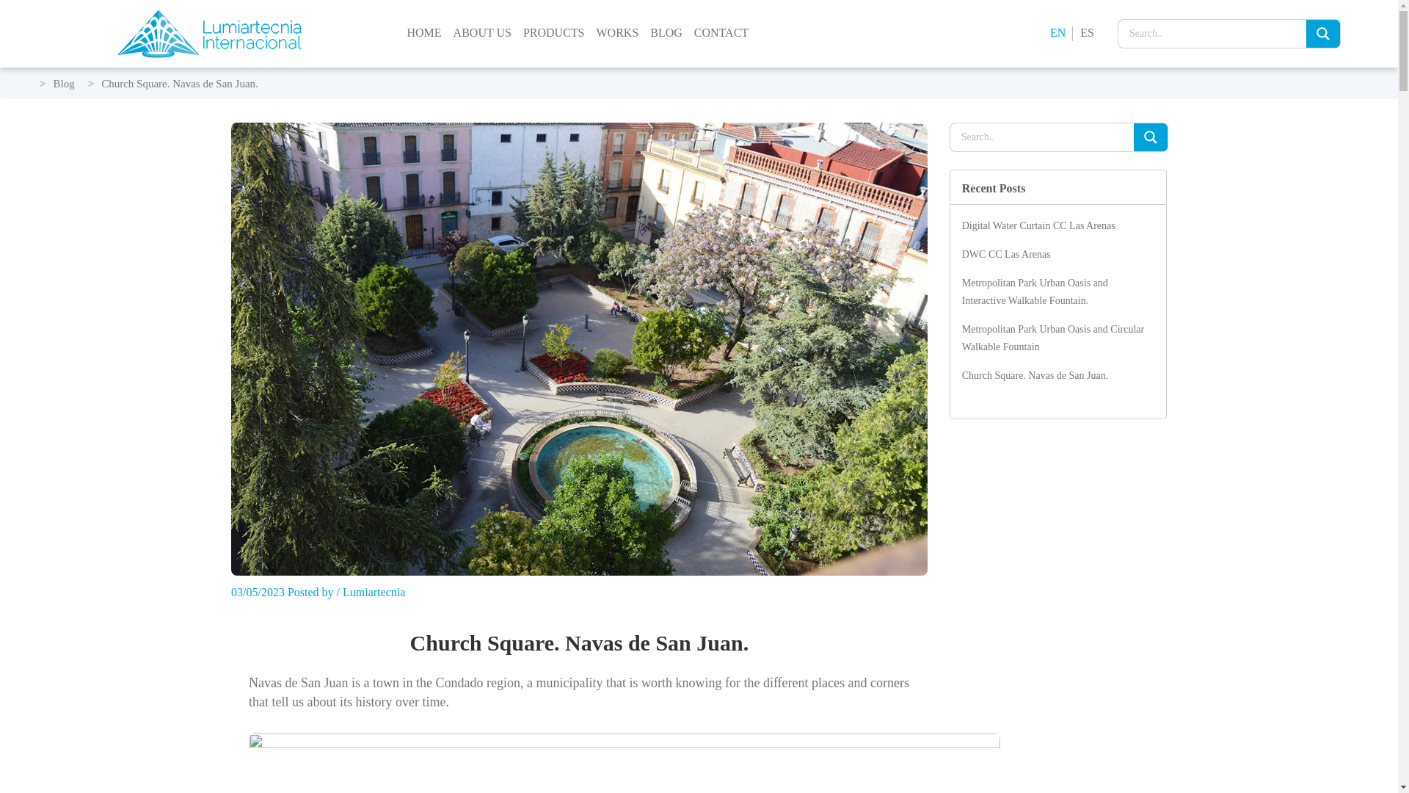 The width and height of the screenshot is (1409, 793). Describe the element at coordinates (1053, 338) in the screenshot. I see `Metropolitan Park Urban Oasis and Circular Walkable Fountain` at that location.